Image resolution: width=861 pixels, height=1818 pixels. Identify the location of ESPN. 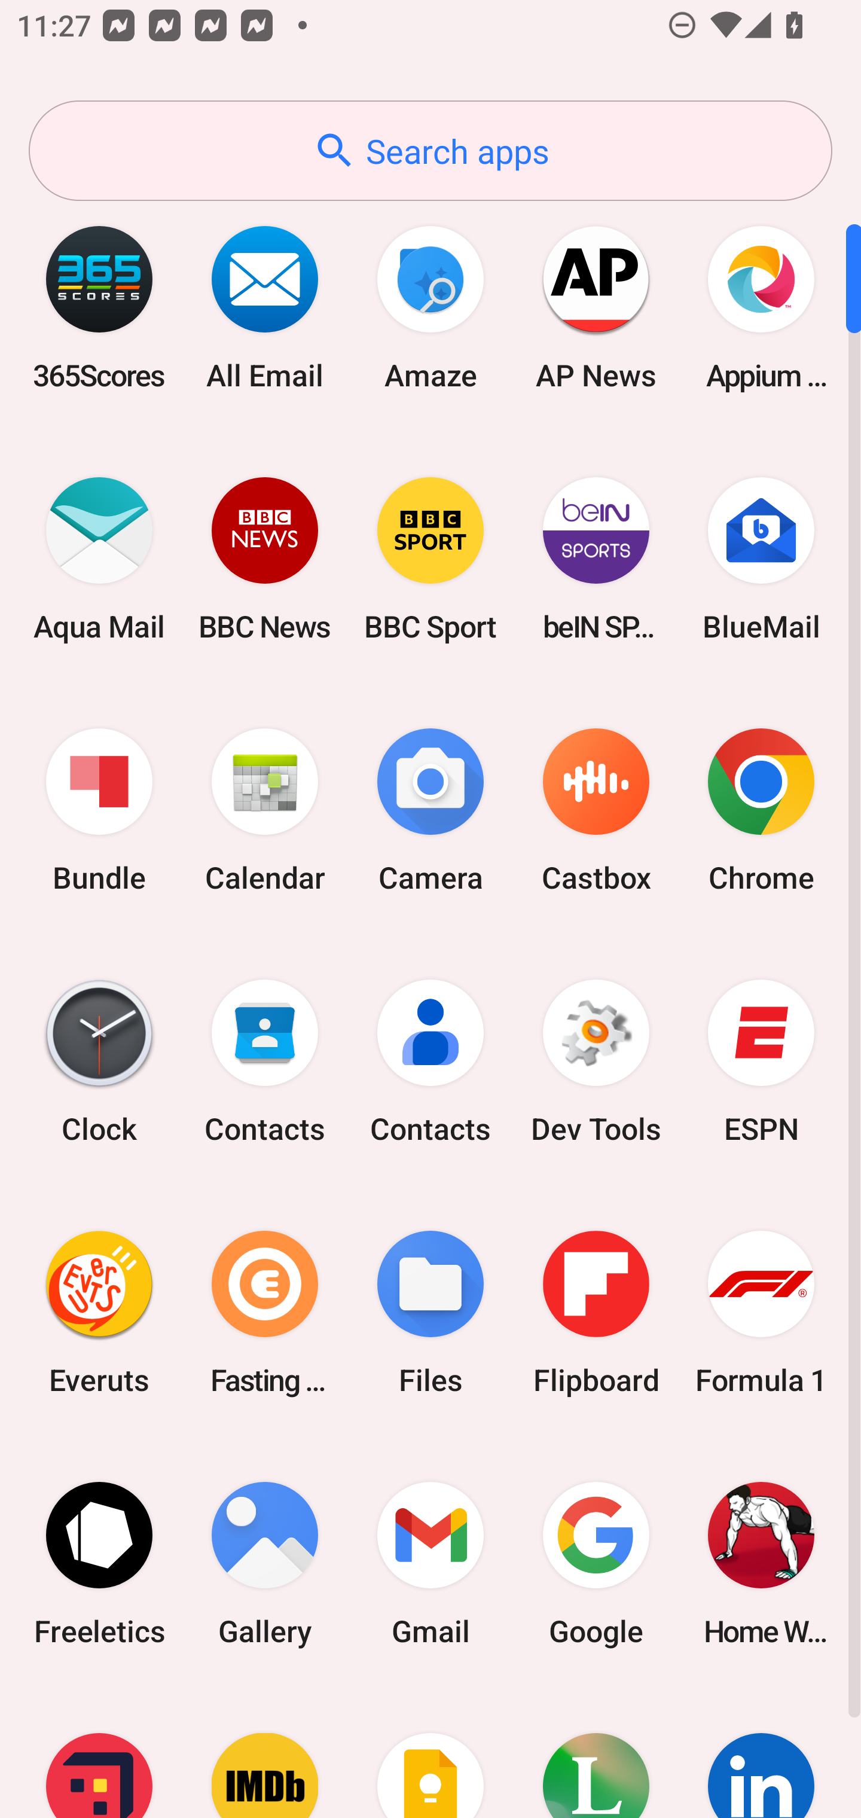
(761, 1061).